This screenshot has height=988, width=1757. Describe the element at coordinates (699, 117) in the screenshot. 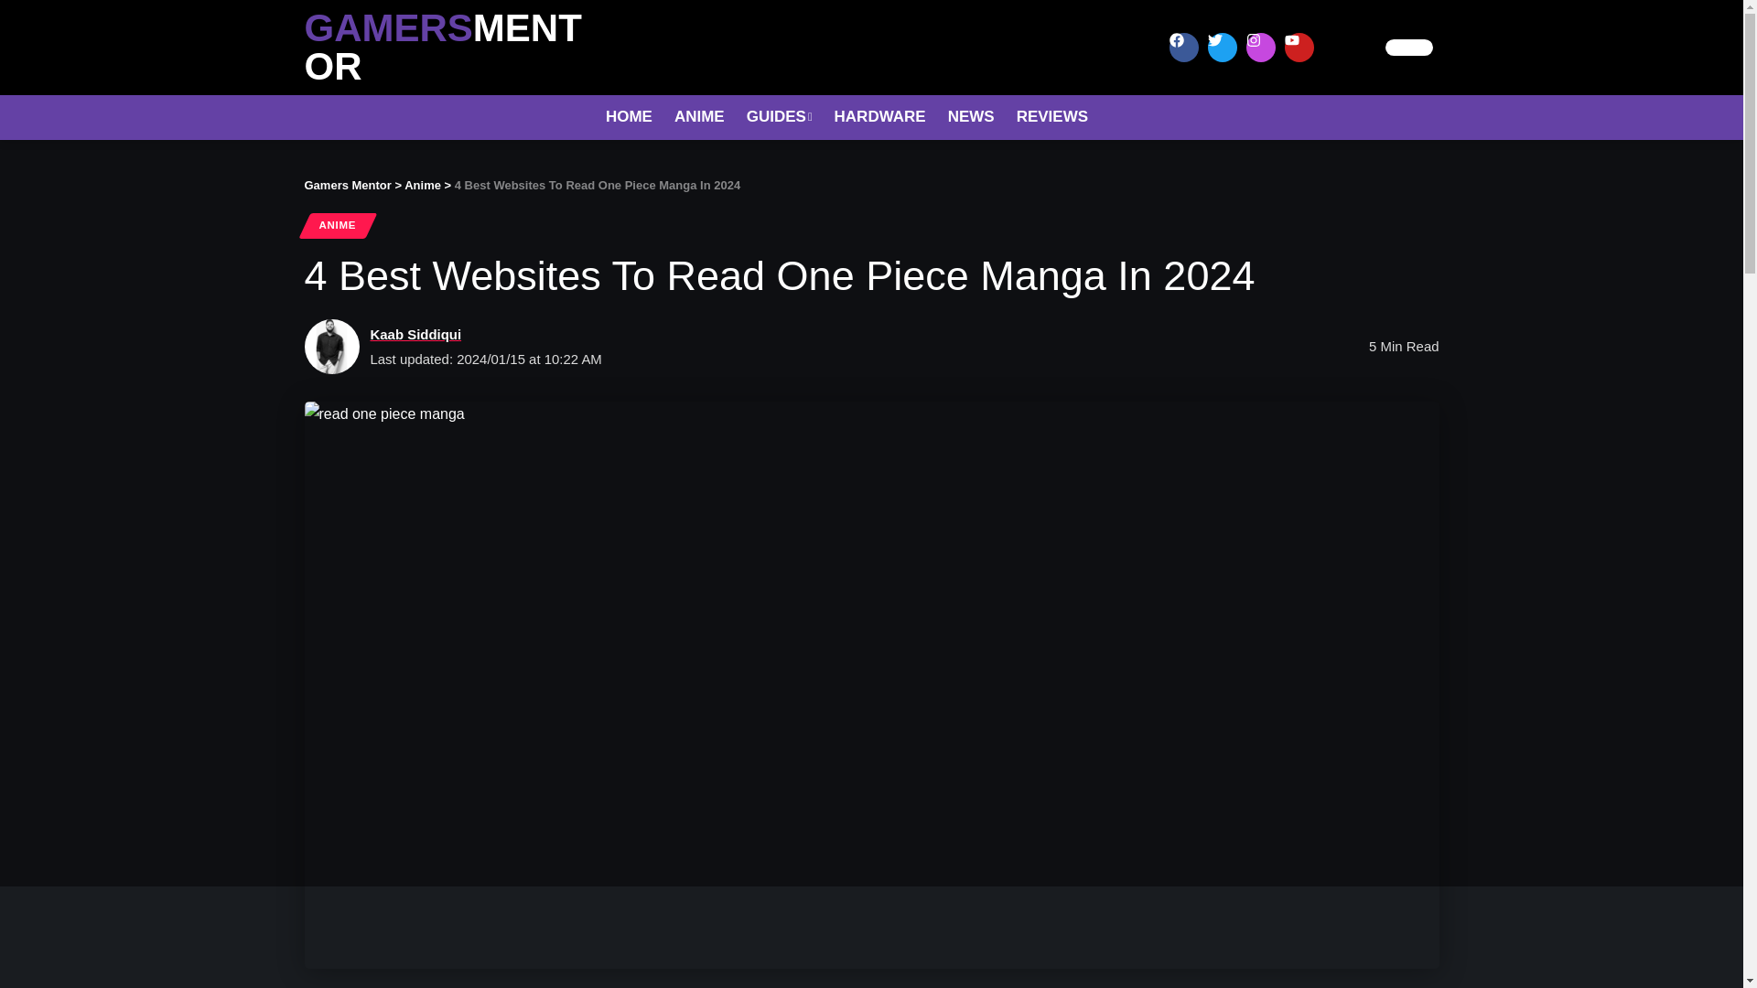

I see `ANIME` at that location.